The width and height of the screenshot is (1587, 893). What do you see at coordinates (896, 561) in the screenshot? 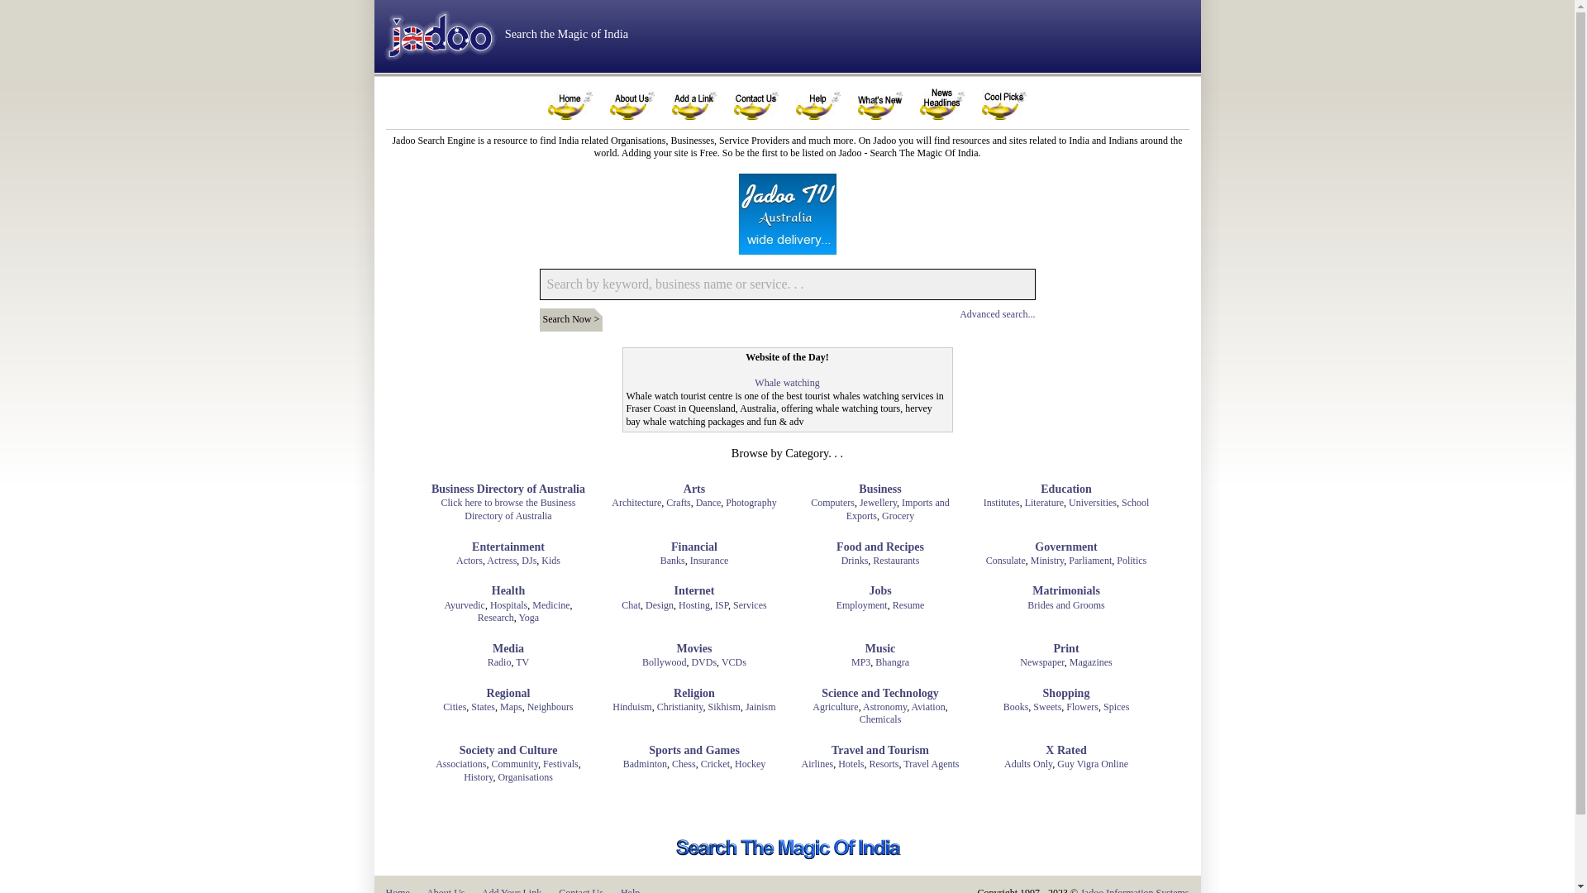
I see `Restaurants` at bounding box center [896, 561].